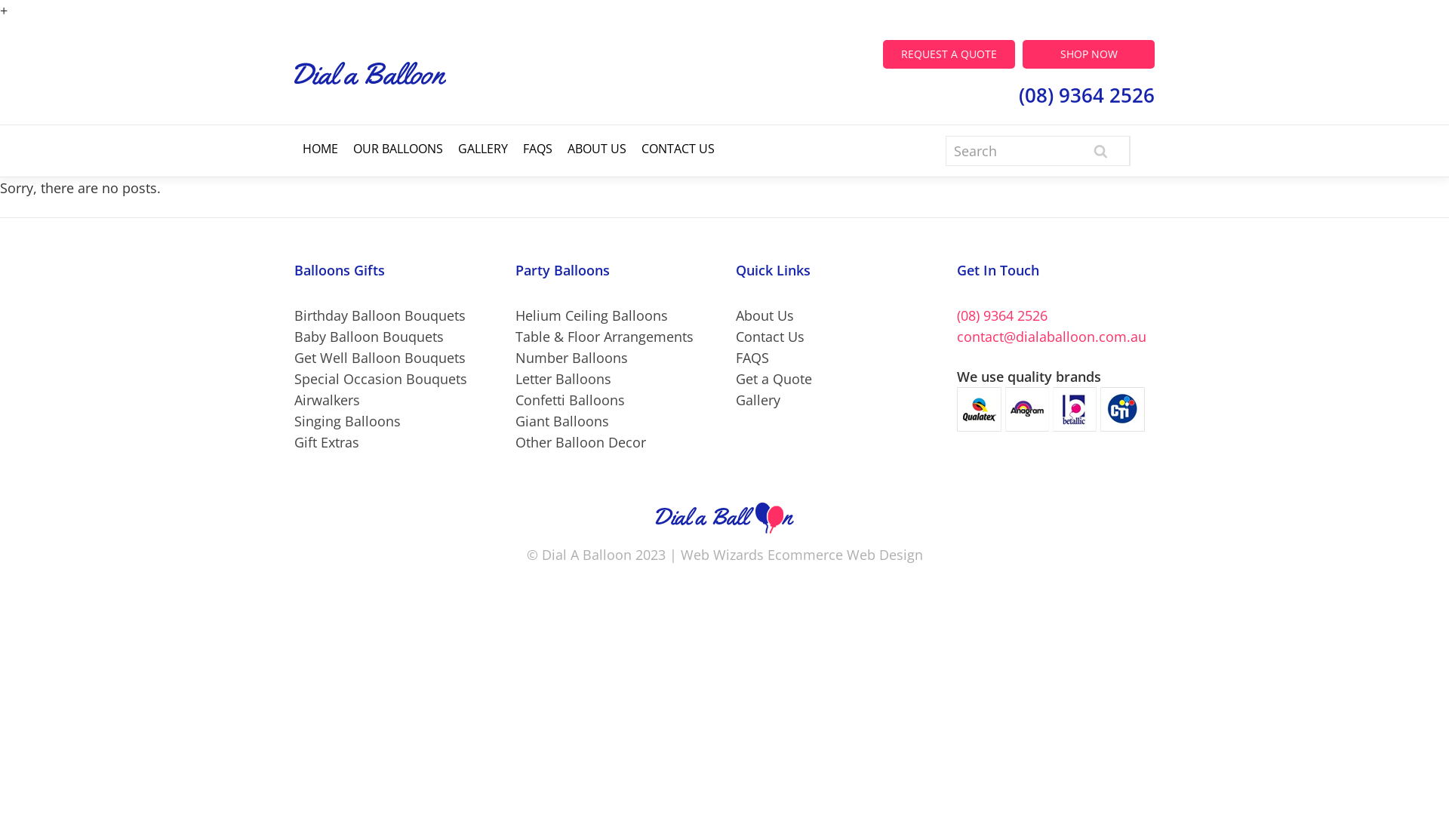 This screenshot has width=1449, height=815. What do you see at coordinates (483, 149) in the screenshot?
I see `GALLERY` at bounding box center [483, 149].